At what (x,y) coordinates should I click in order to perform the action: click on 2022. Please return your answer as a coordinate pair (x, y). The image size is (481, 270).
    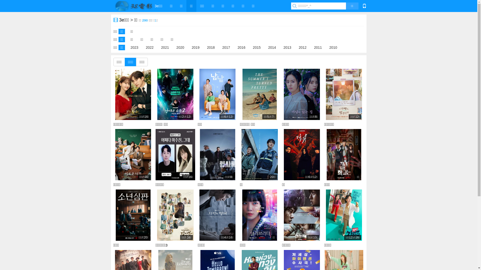
    Looking at the image, I should click on (150, 47).